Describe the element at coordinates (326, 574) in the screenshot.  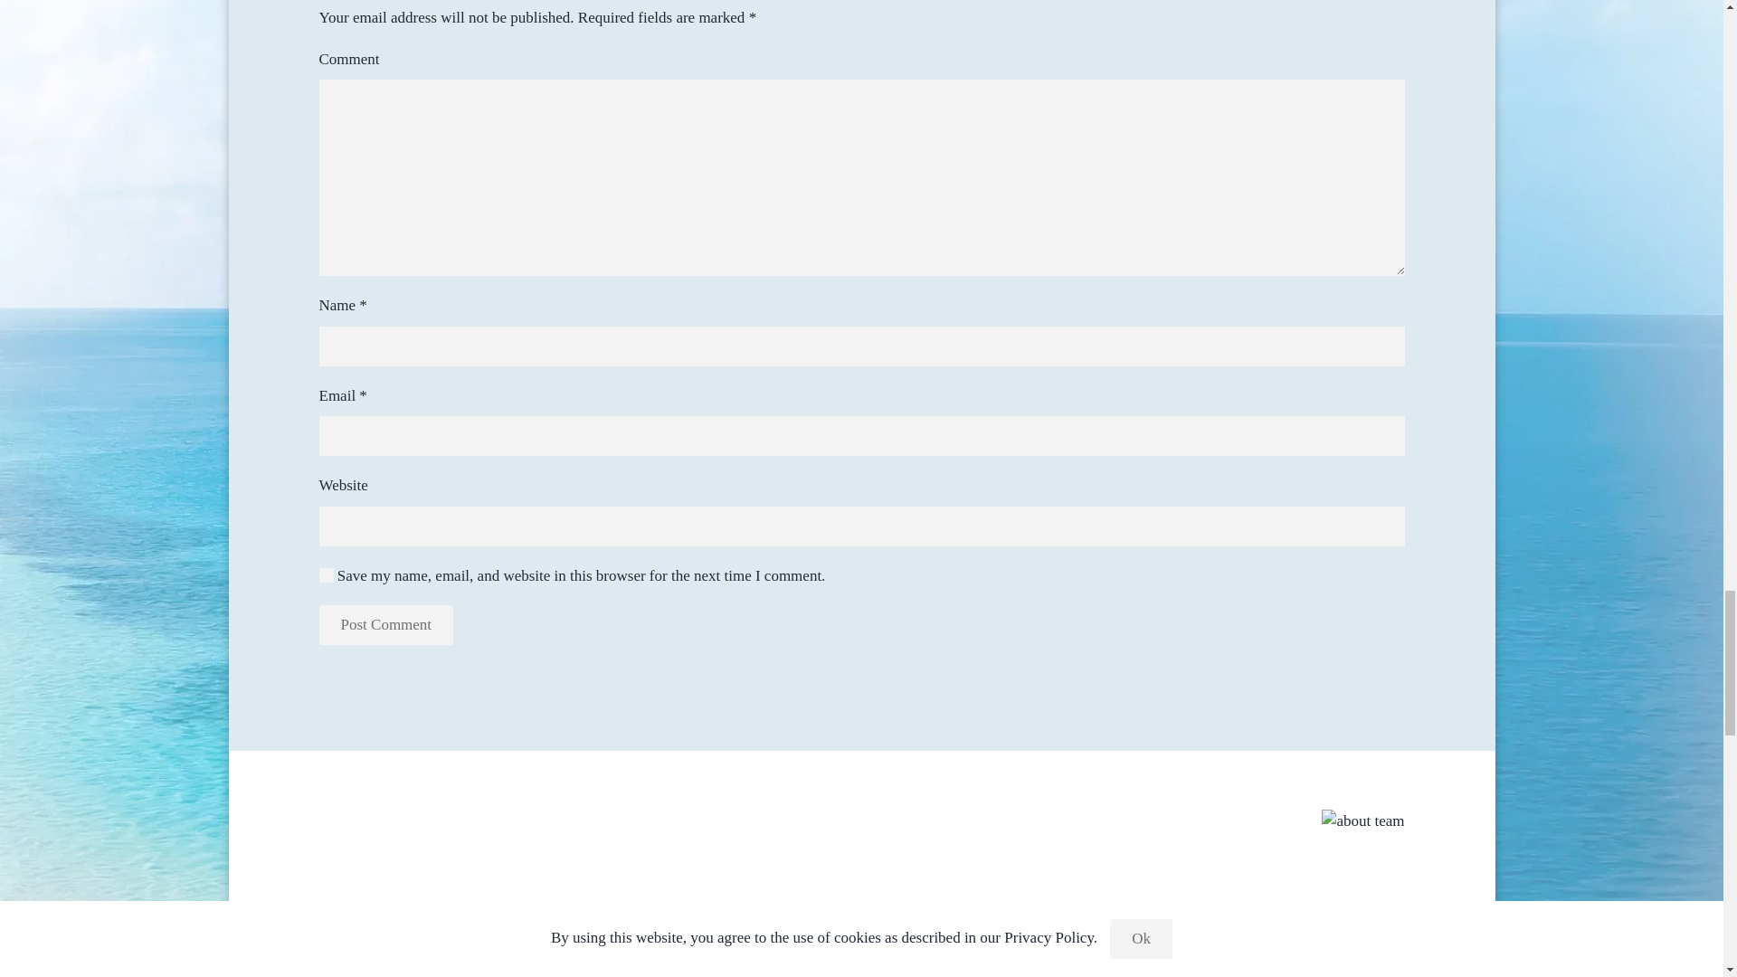
I see `yes` at that location.